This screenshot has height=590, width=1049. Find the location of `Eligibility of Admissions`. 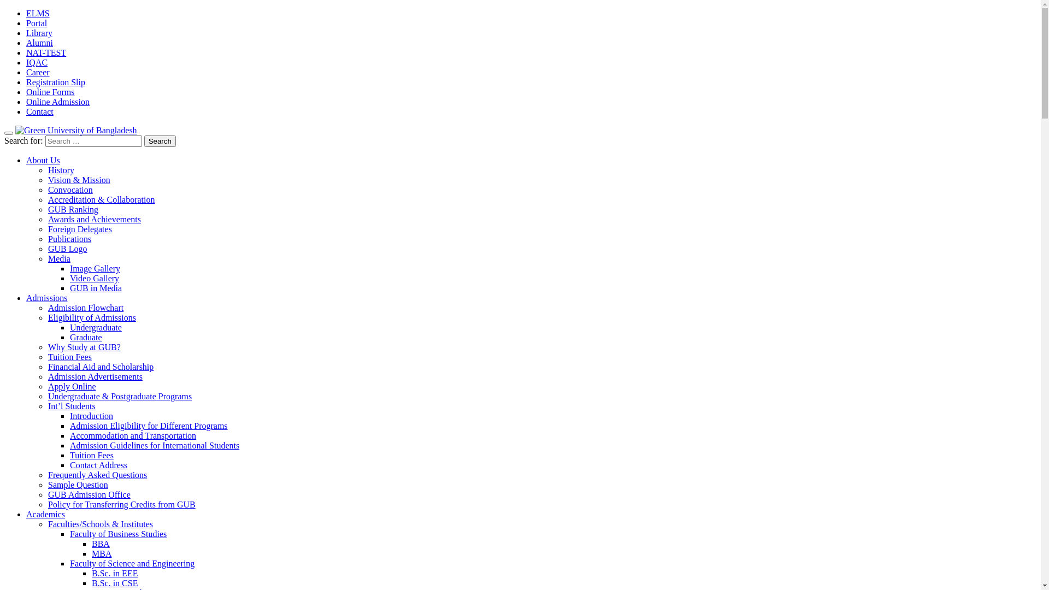

Eligibility of Admissions is located at coordinates (92, 318).